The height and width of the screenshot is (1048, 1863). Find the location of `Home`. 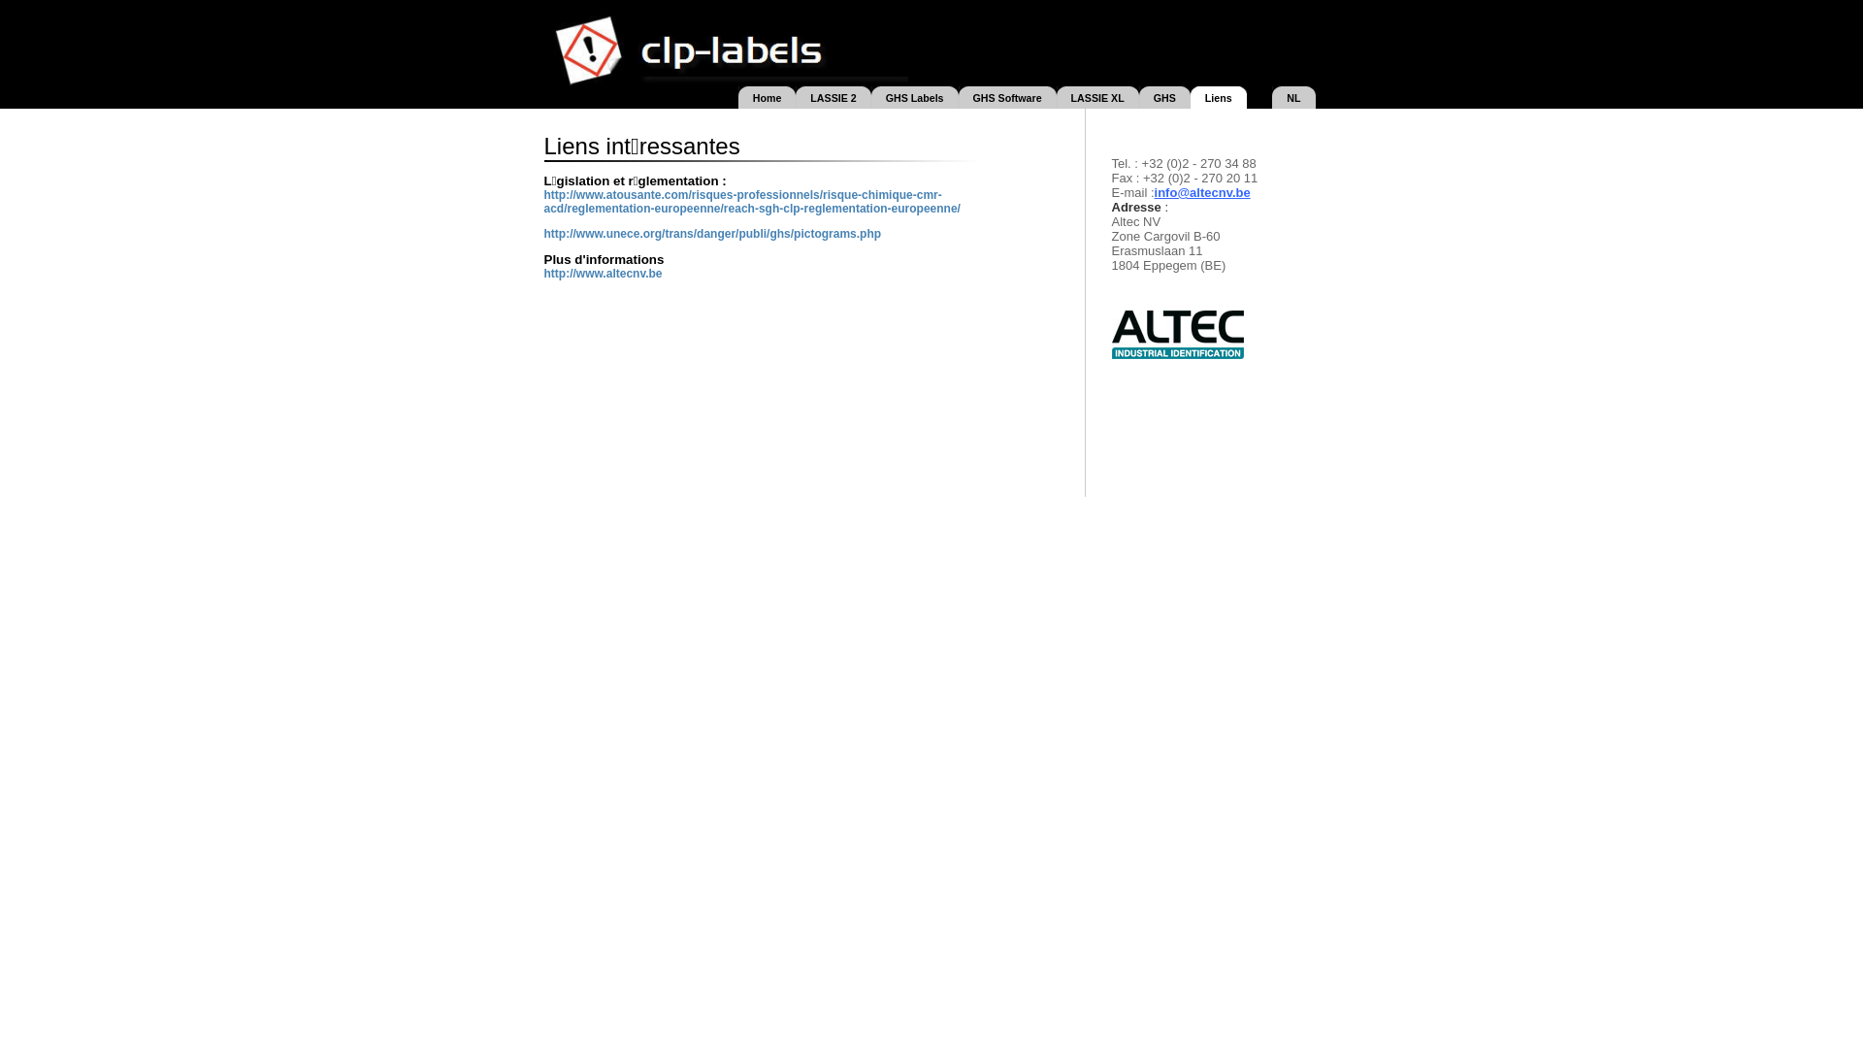

Home is located at coordinates (768, 97).